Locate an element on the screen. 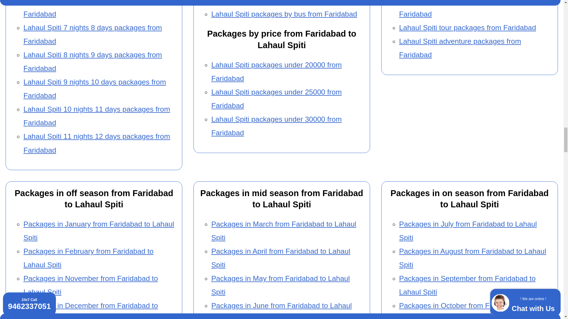 The height and width of the screenshot is (319, 568). Lahaul Spiti 7 nights 8 days packages from Faridabad is located at coordinates (92, 34).